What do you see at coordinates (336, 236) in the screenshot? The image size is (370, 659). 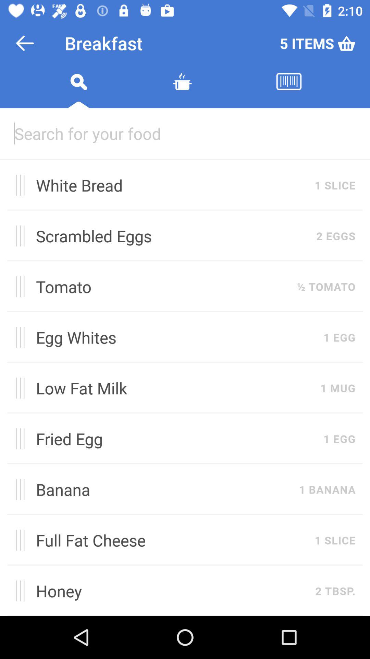 I see `open item to the right of the scrambled eggs` at bounding box center [336, 236].